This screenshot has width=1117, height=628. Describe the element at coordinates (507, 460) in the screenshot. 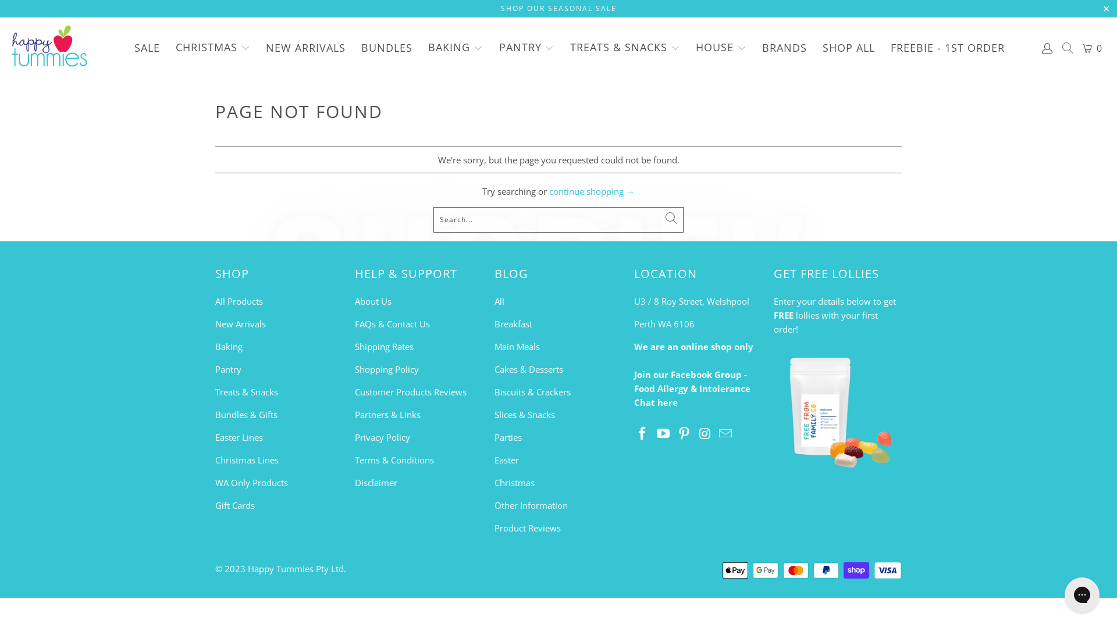

I see `Easter` at that location.